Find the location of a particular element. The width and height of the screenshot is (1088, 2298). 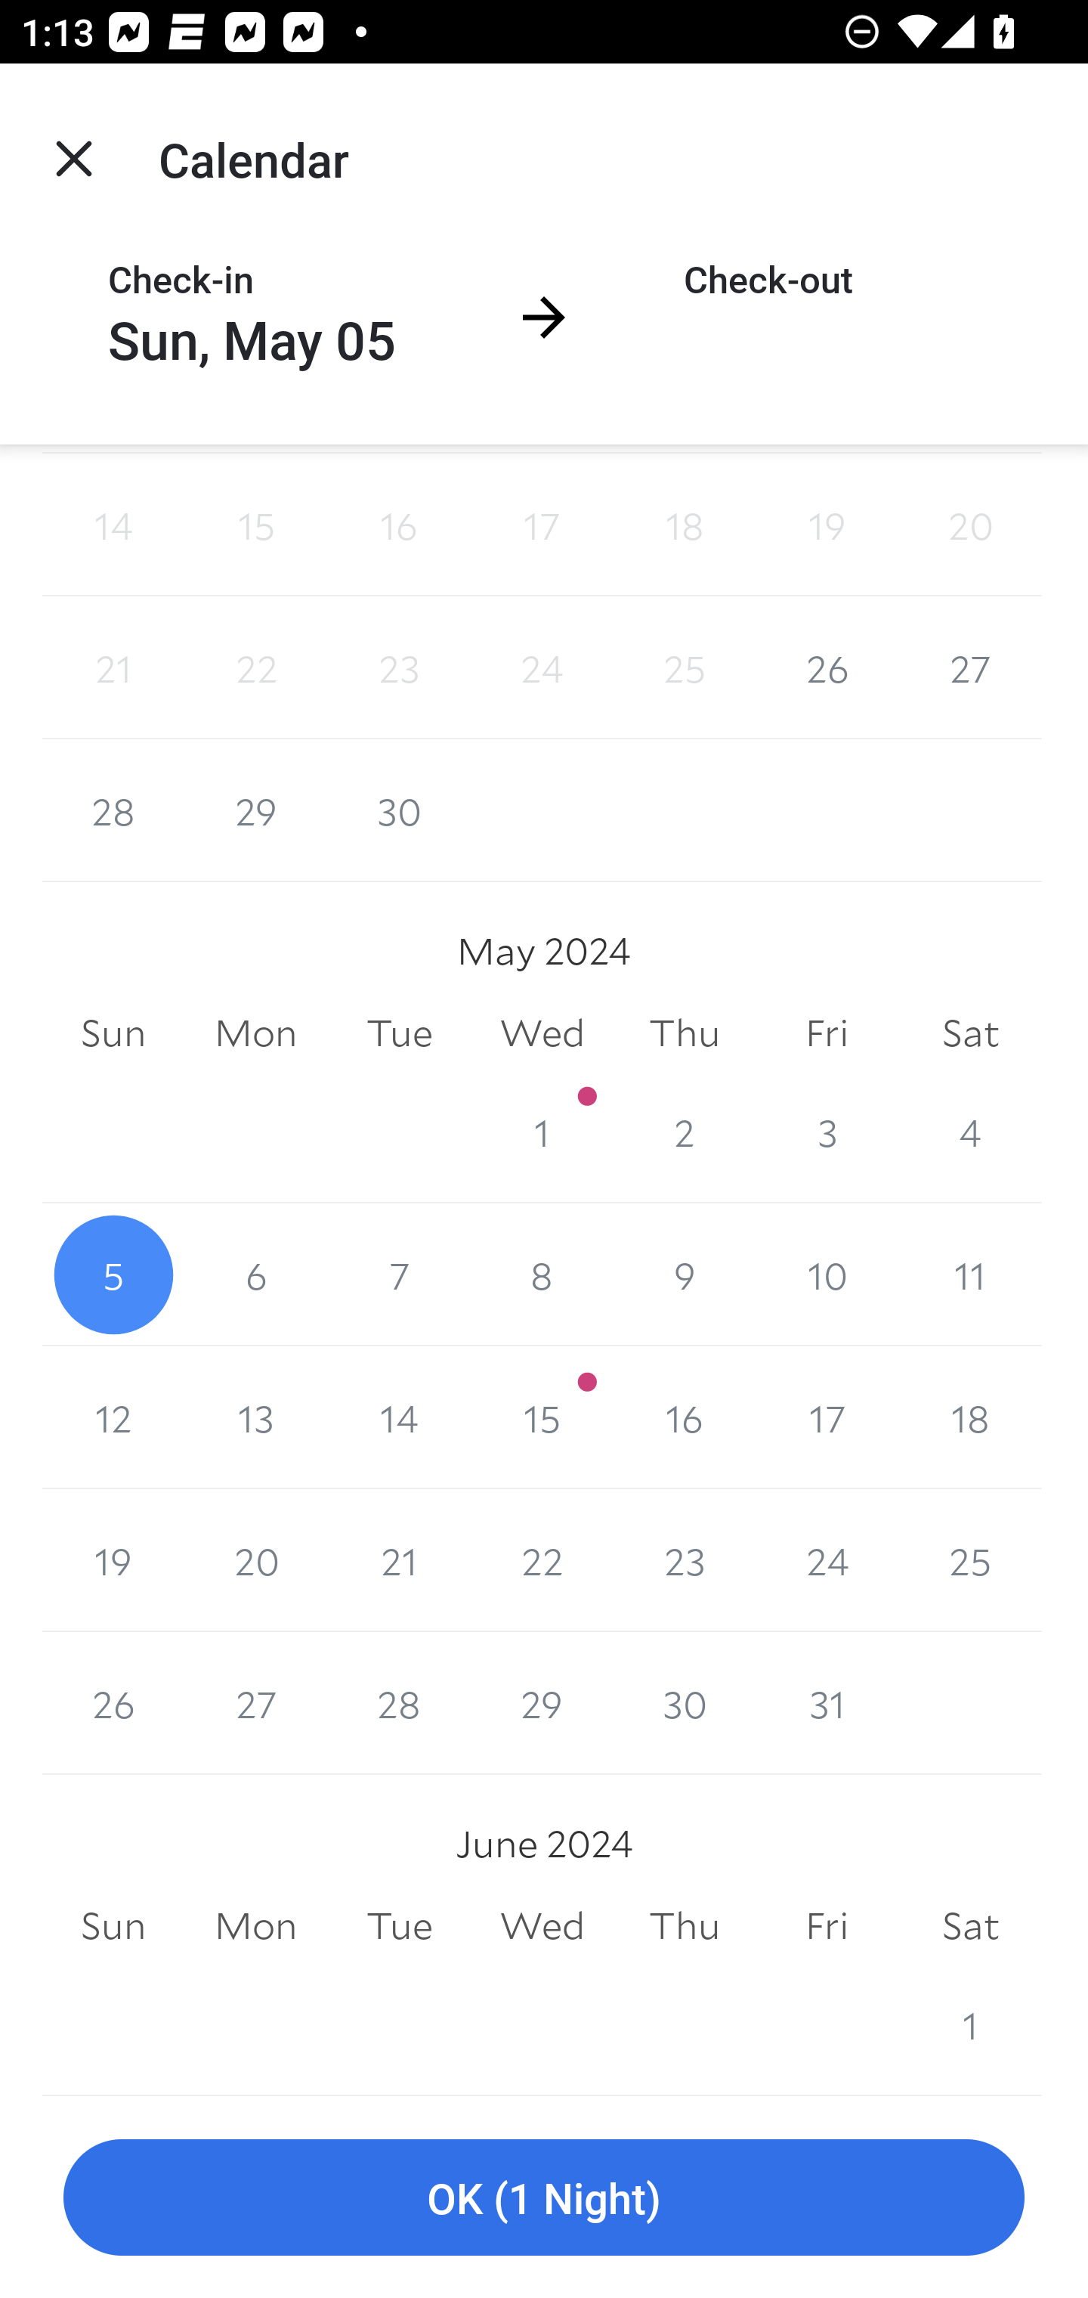

15 15 April 2024 is located at coordinates (255, 525).